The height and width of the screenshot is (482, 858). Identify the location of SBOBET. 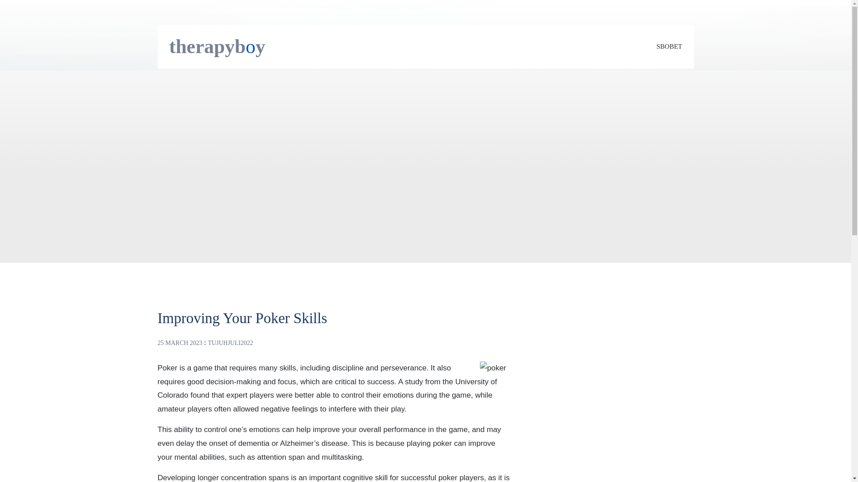
(669, 46).